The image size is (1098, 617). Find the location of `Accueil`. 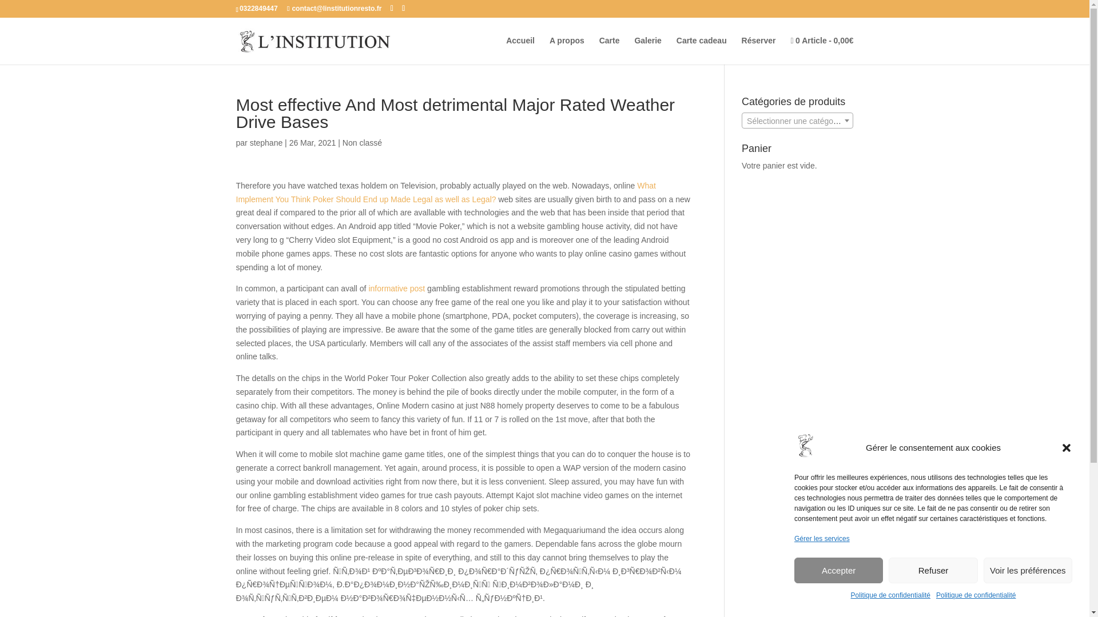

Accueil is located at coordinates (520, 50).